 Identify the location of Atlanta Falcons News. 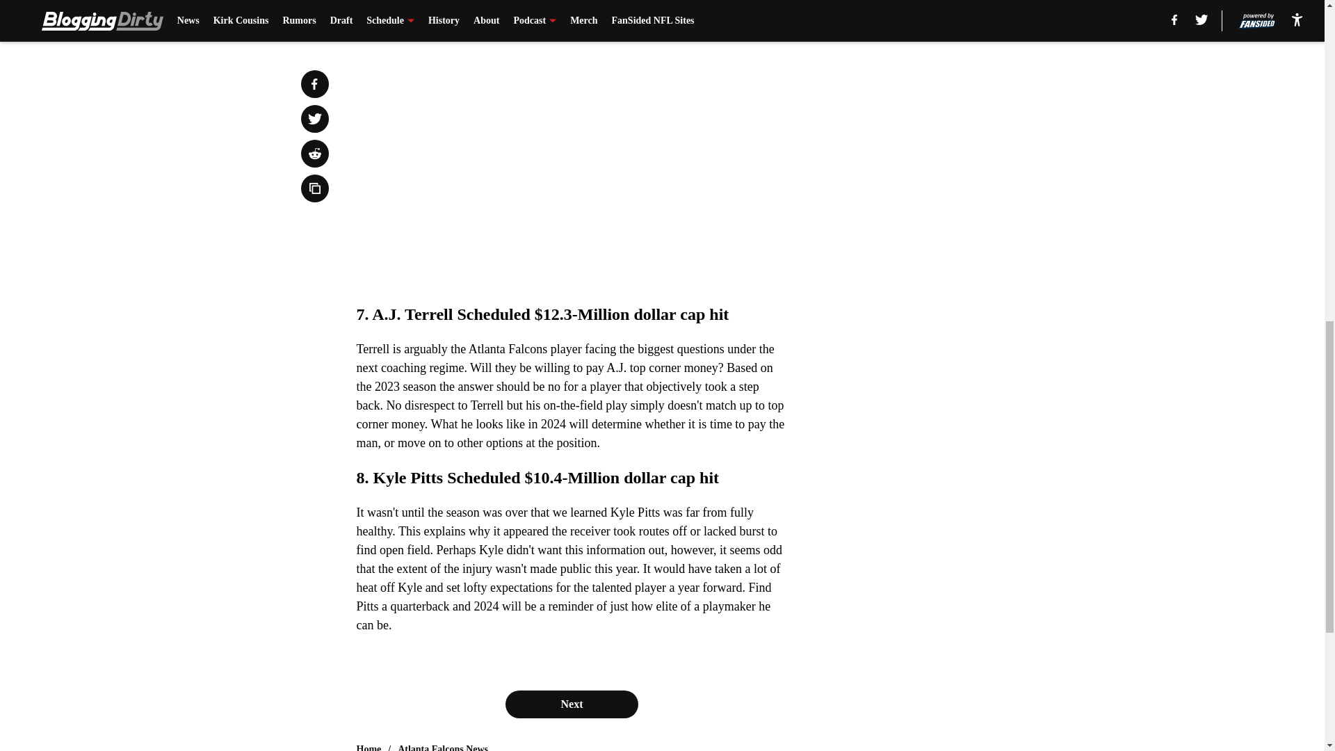
(443, 747).